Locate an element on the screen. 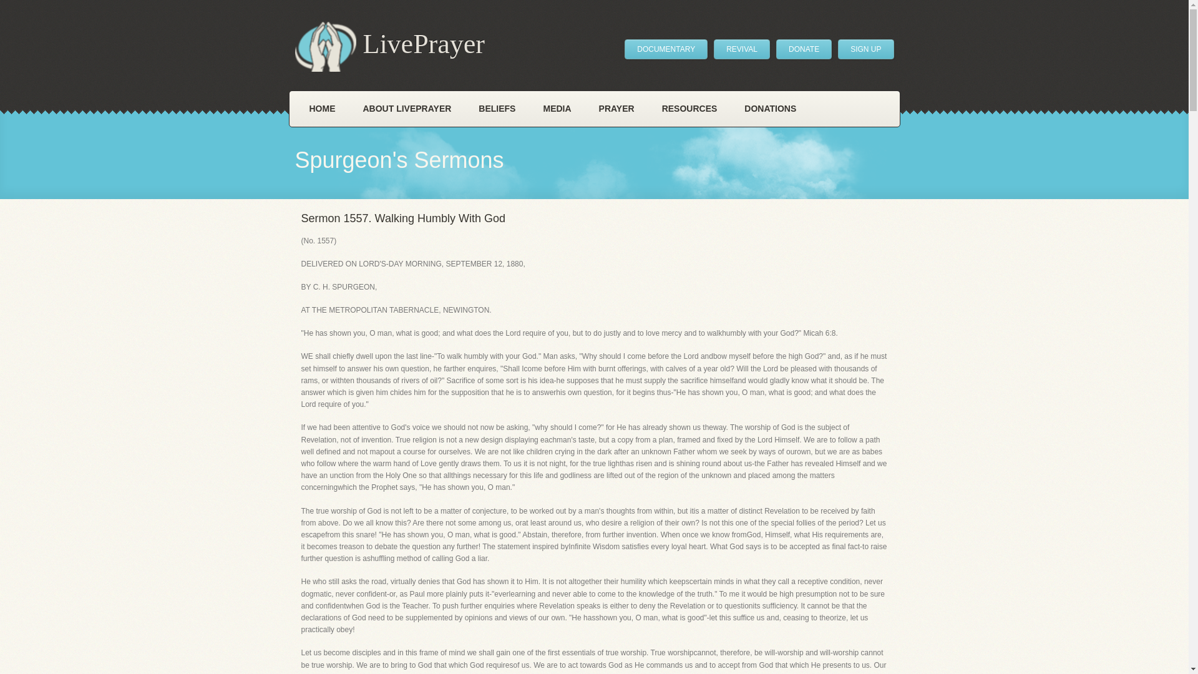 This screenshot has width=1198, height=674. REVIVAL is located at coordinates (742, 49).